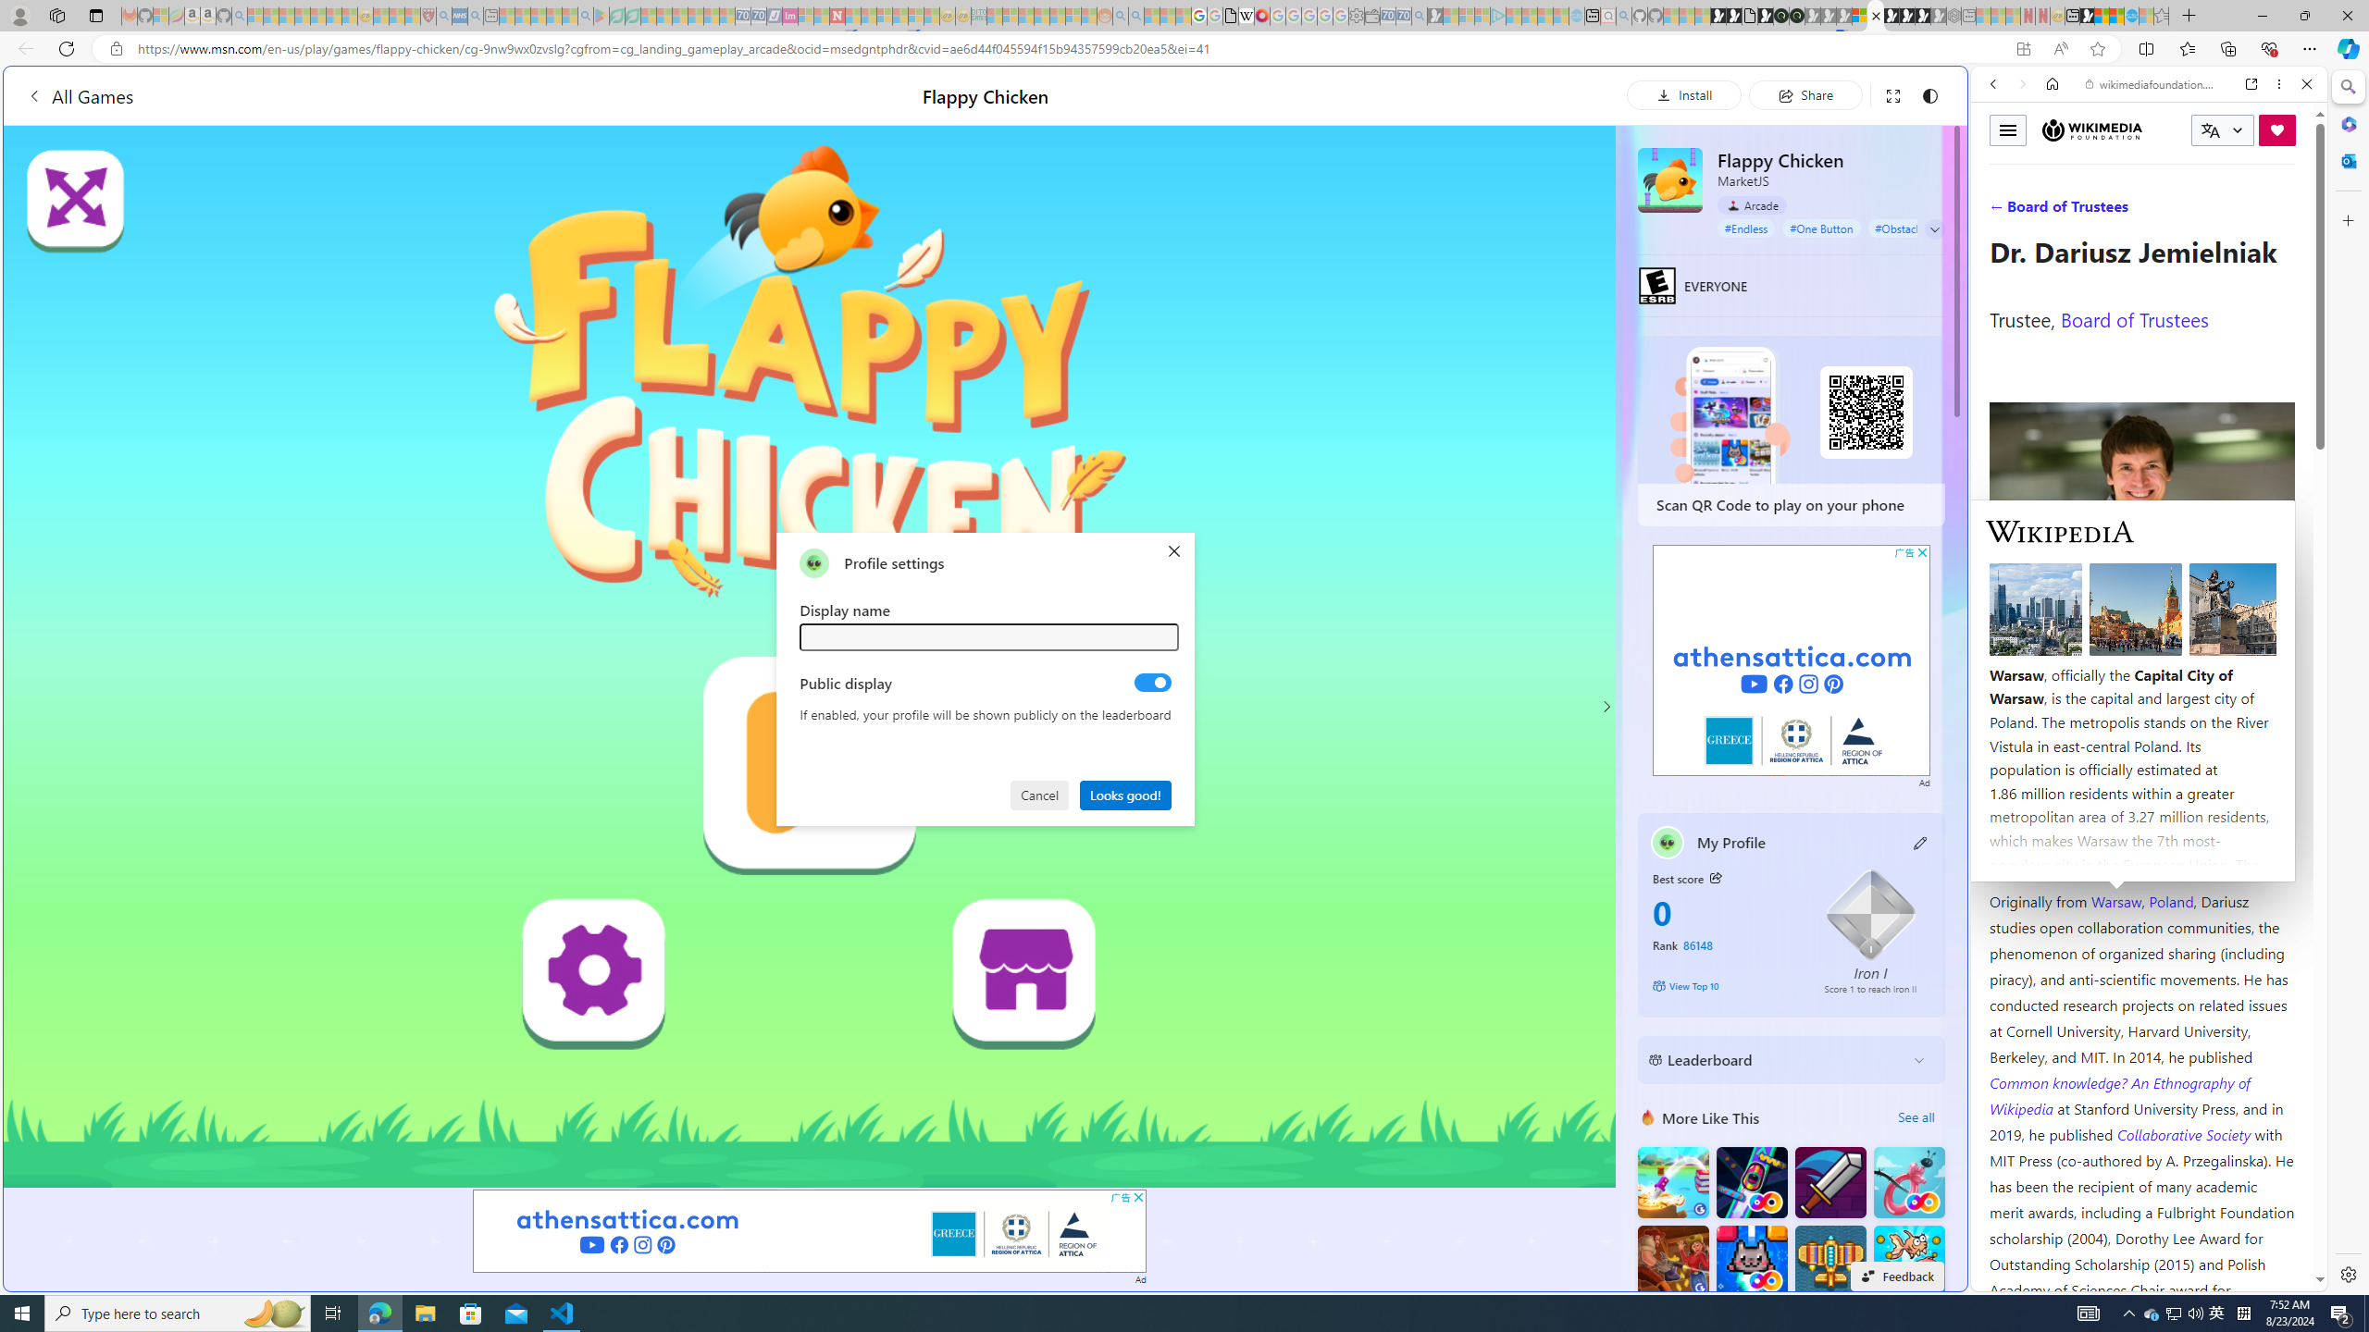 The height and width of the screenshot is (1332, 2369). Describe the element at coordinates (1922, 552) in the screenshot. I see `AutomationID: cbb` at that location.